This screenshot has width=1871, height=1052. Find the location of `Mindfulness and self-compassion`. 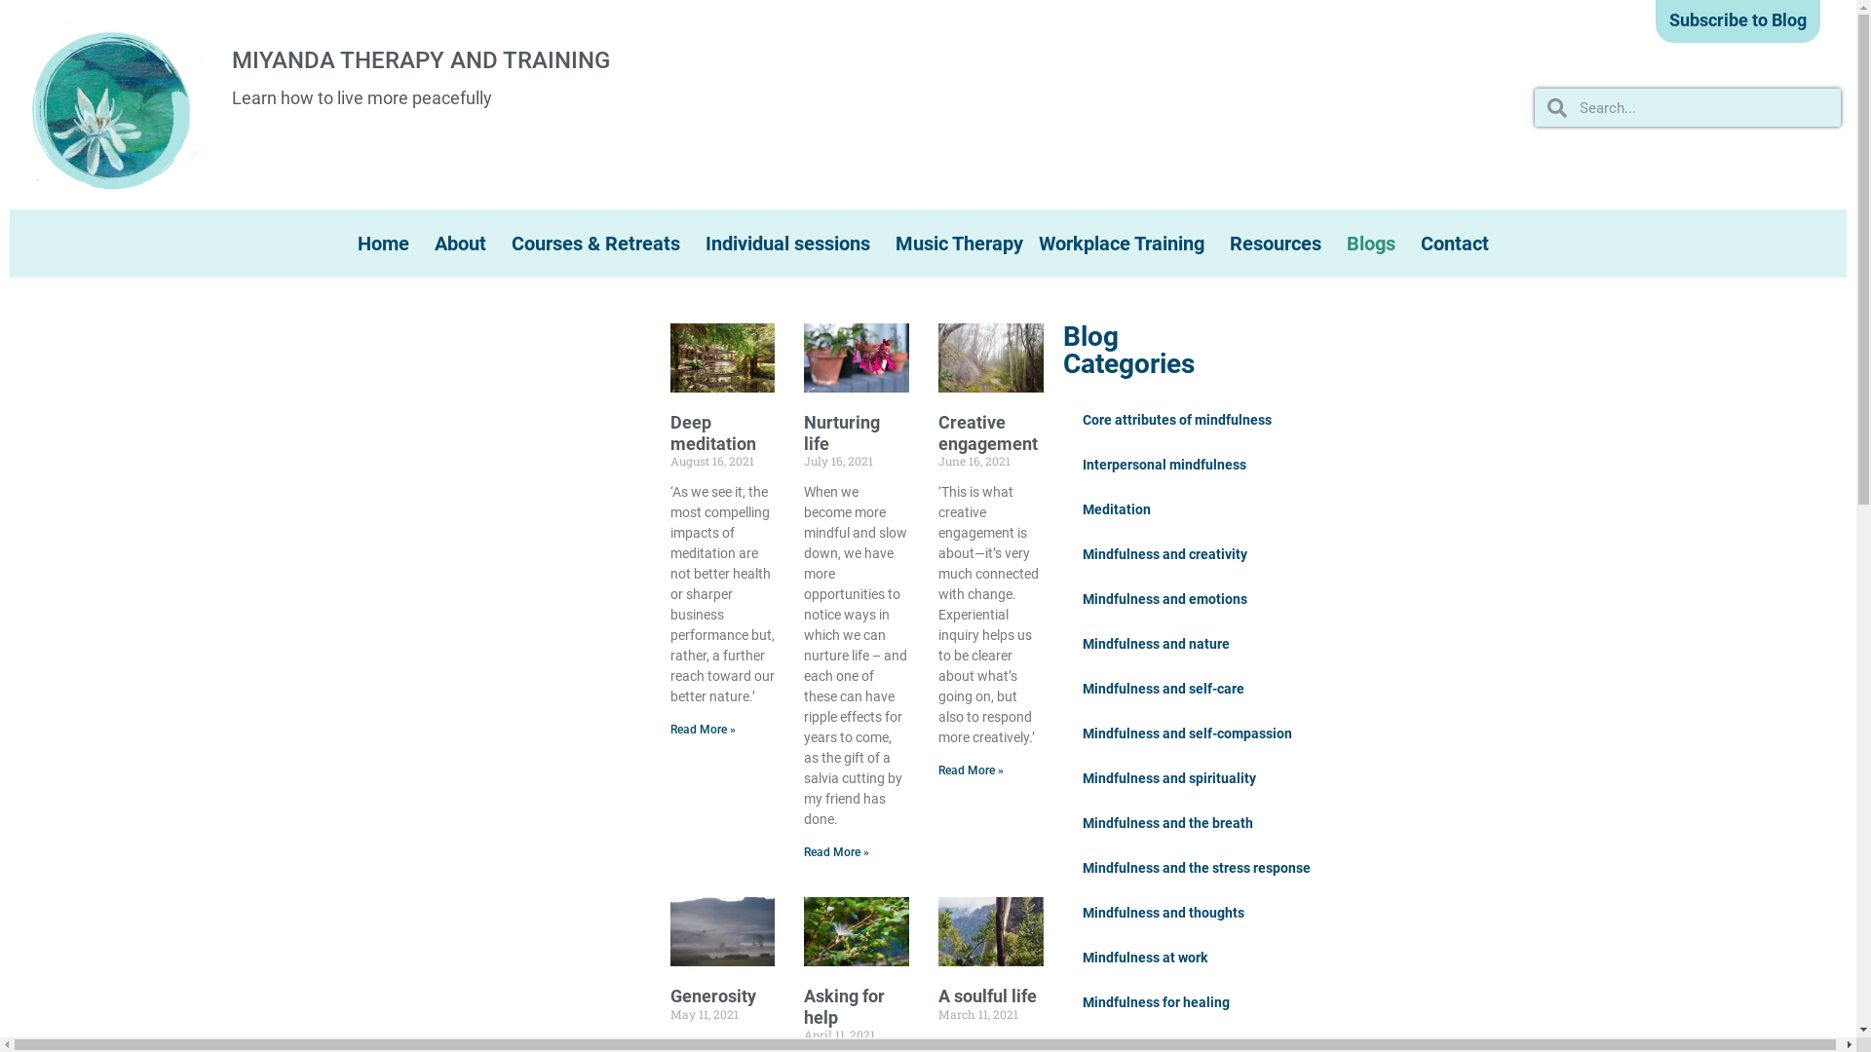

Mindfulness and self-compassion is located at coordinates (1187, 733).